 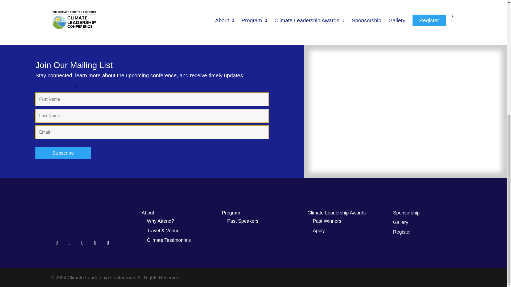 I want to click on Subscribe, so click(x=63, y=153).